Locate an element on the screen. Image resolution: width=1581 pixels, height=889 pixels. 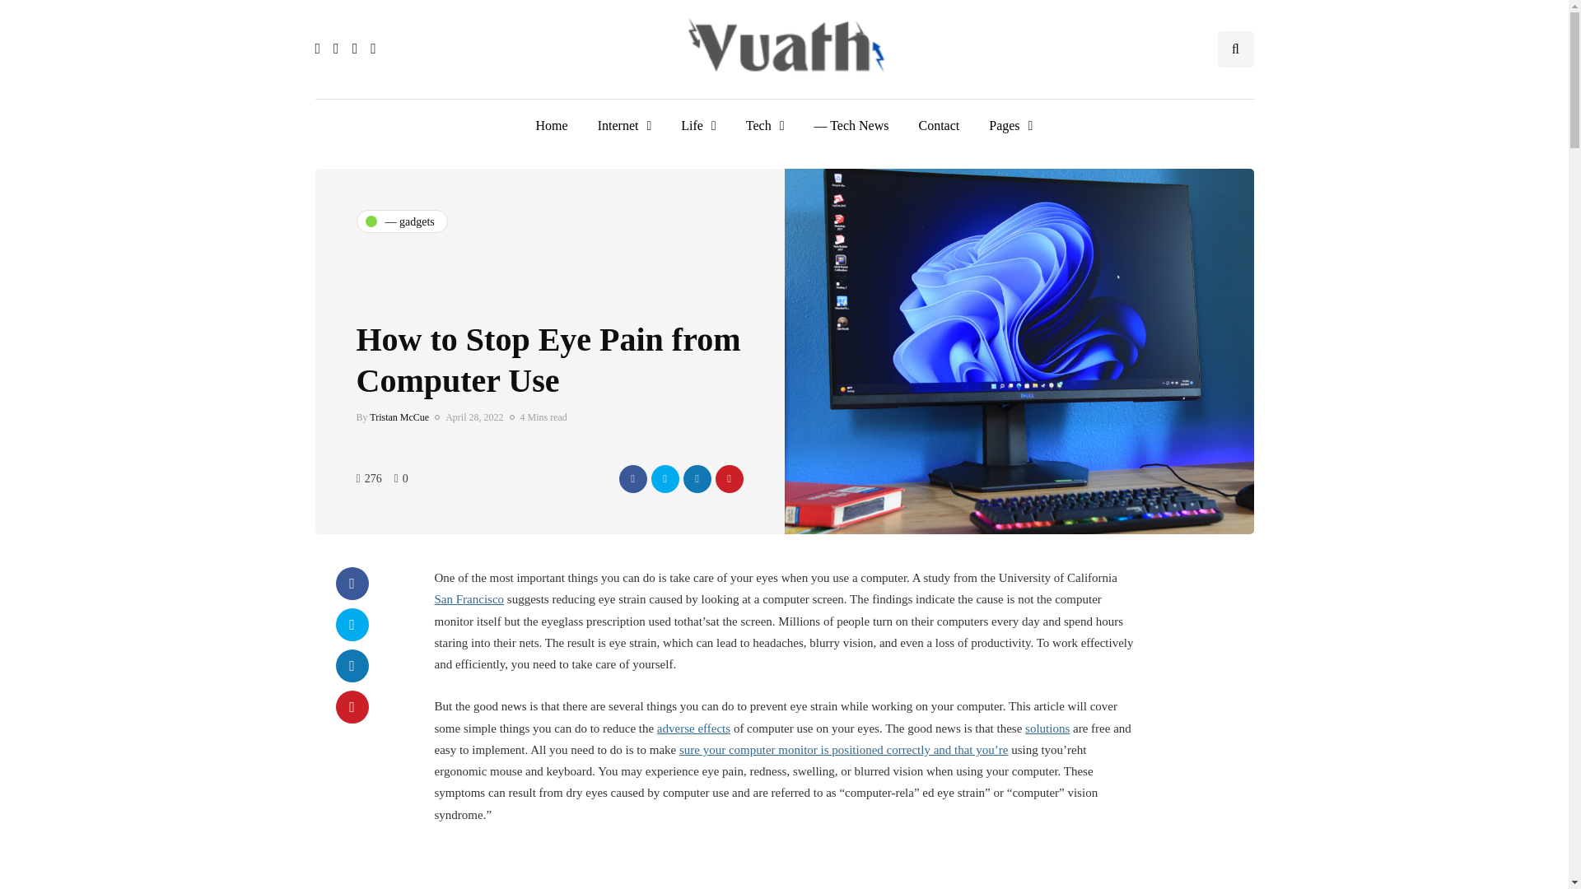
Share with Facebook is located at coordinates (352, 584).